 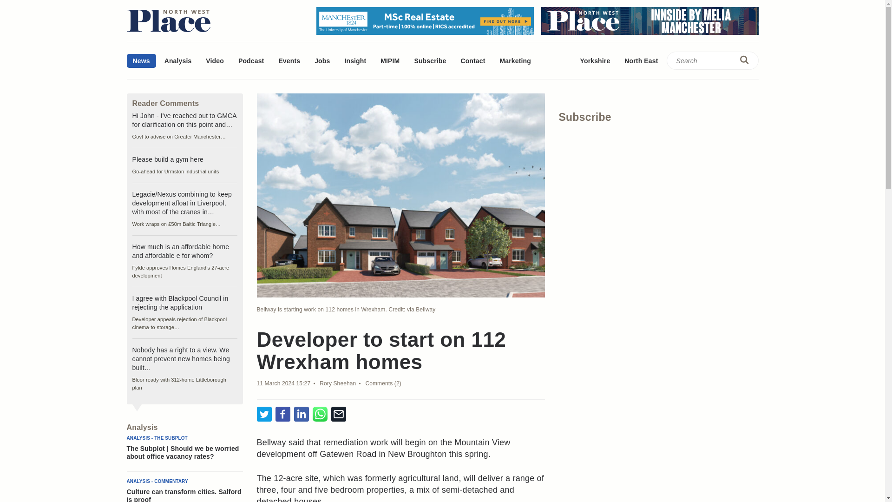 What do you see at coordinates (141, 60) in the screenshot?
I see `News` at bounding box center [141, 60].